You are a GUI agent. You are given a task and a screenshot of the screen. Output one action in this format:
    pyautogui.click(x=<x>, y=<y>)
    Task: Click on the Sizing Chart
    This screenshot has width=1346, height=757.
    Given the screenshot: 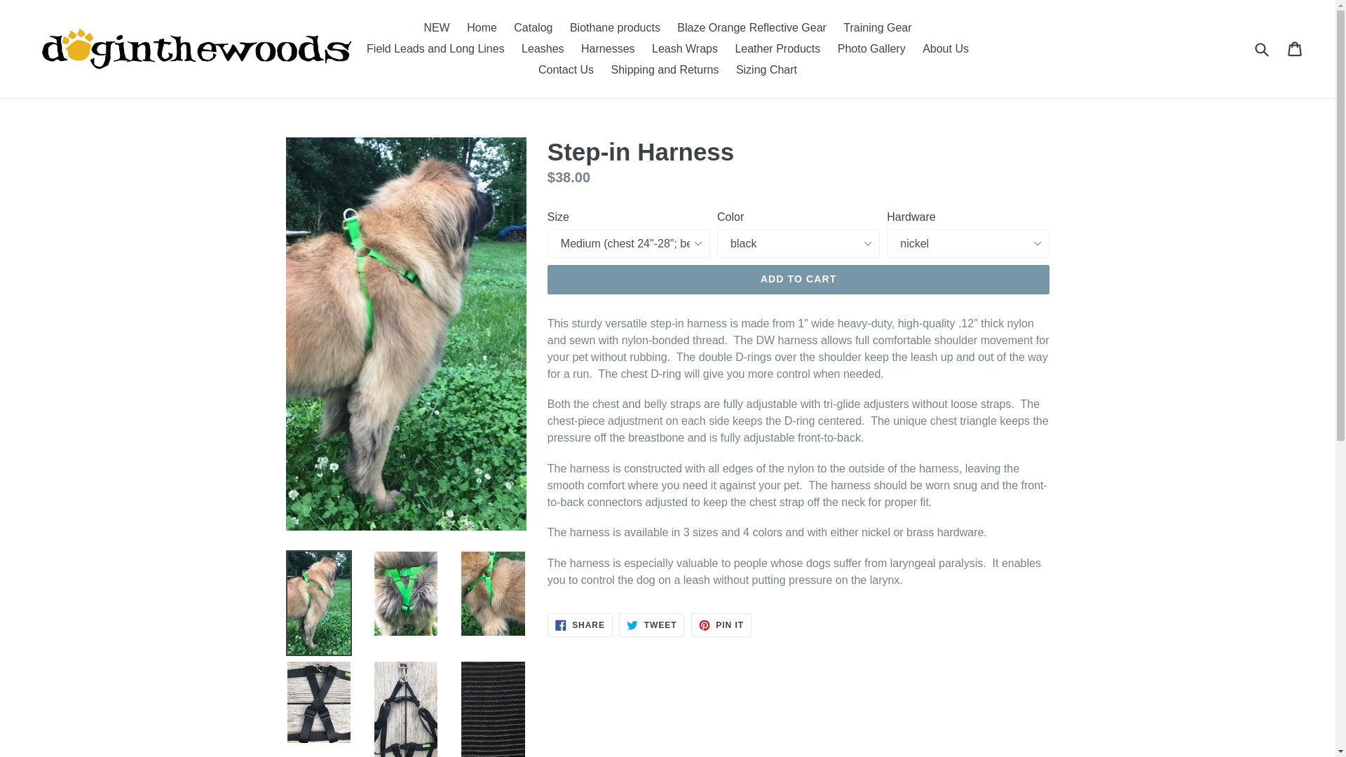 What is the action you would take?
    pyautogui.click(x=766, y=70)
    